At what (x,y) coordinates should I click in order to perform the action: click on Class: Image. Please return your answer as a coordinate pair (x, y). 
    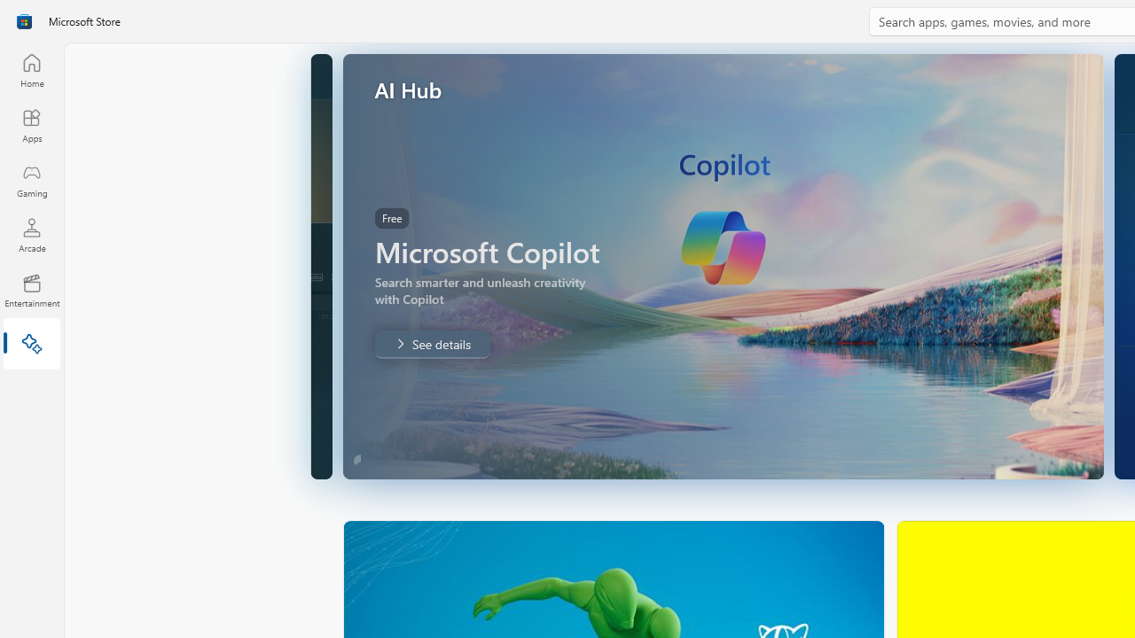
    Looking at the image, I should click on (24, 21).